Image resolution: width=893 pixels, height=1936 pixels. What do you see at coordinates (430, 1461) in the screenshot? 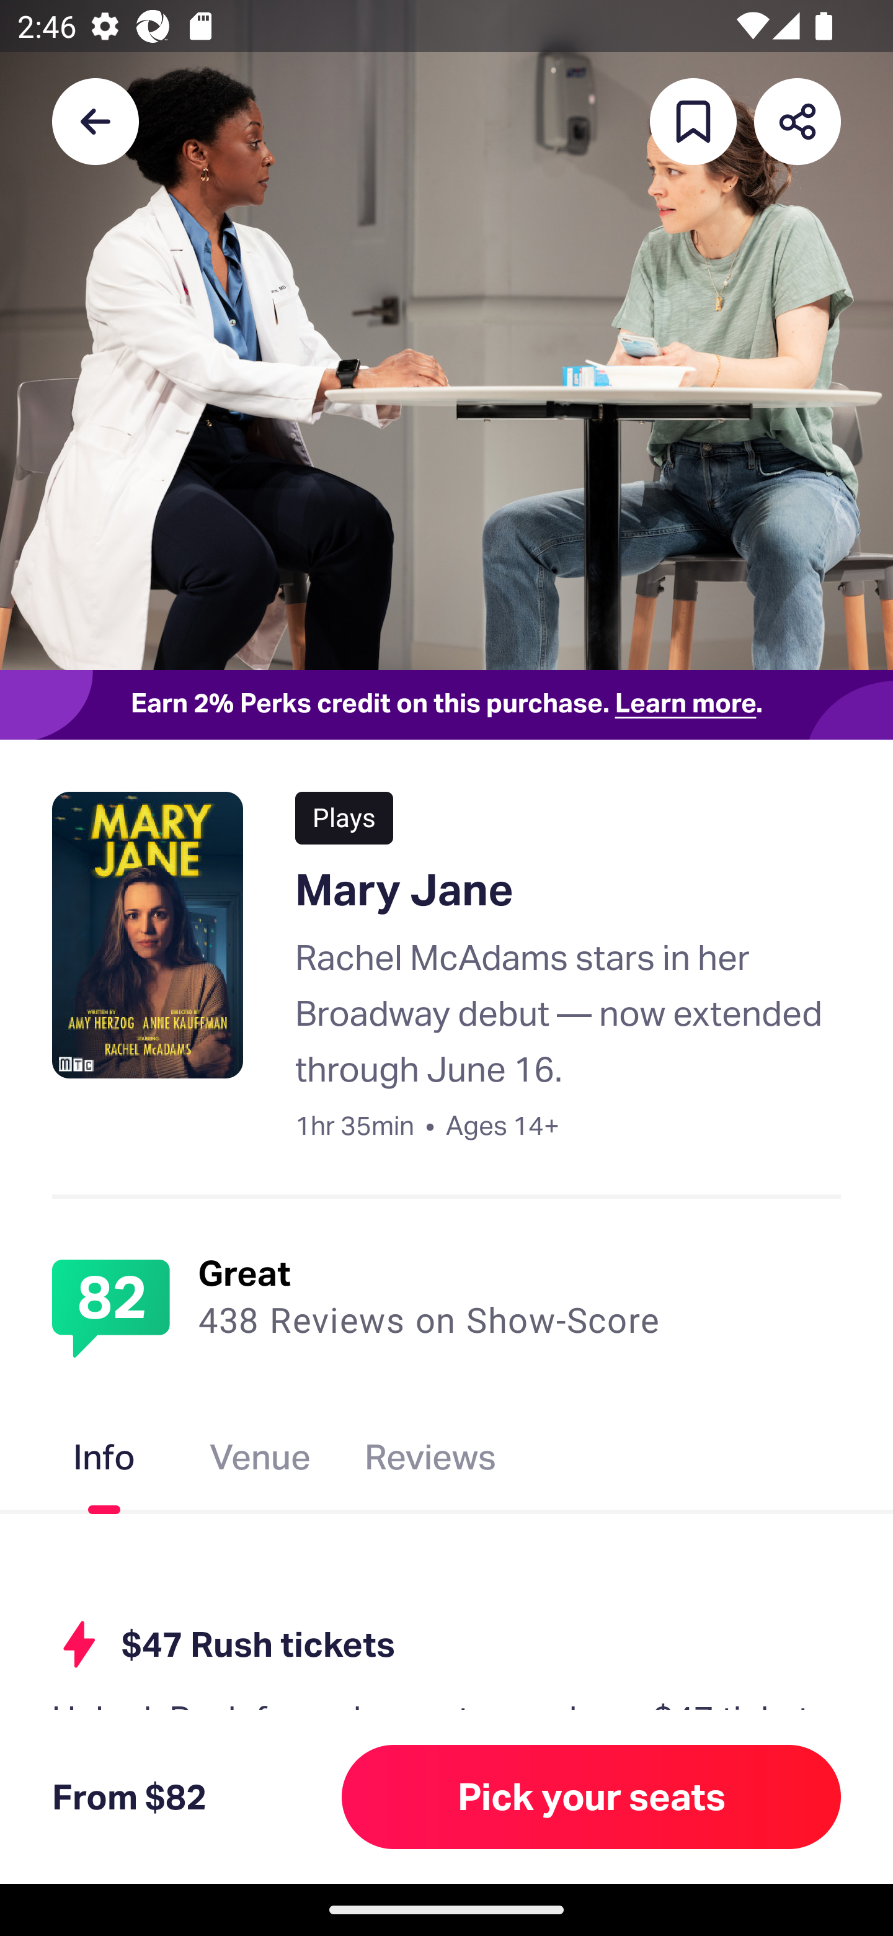
I see `Reviews` at bounding box center [430, 1461].